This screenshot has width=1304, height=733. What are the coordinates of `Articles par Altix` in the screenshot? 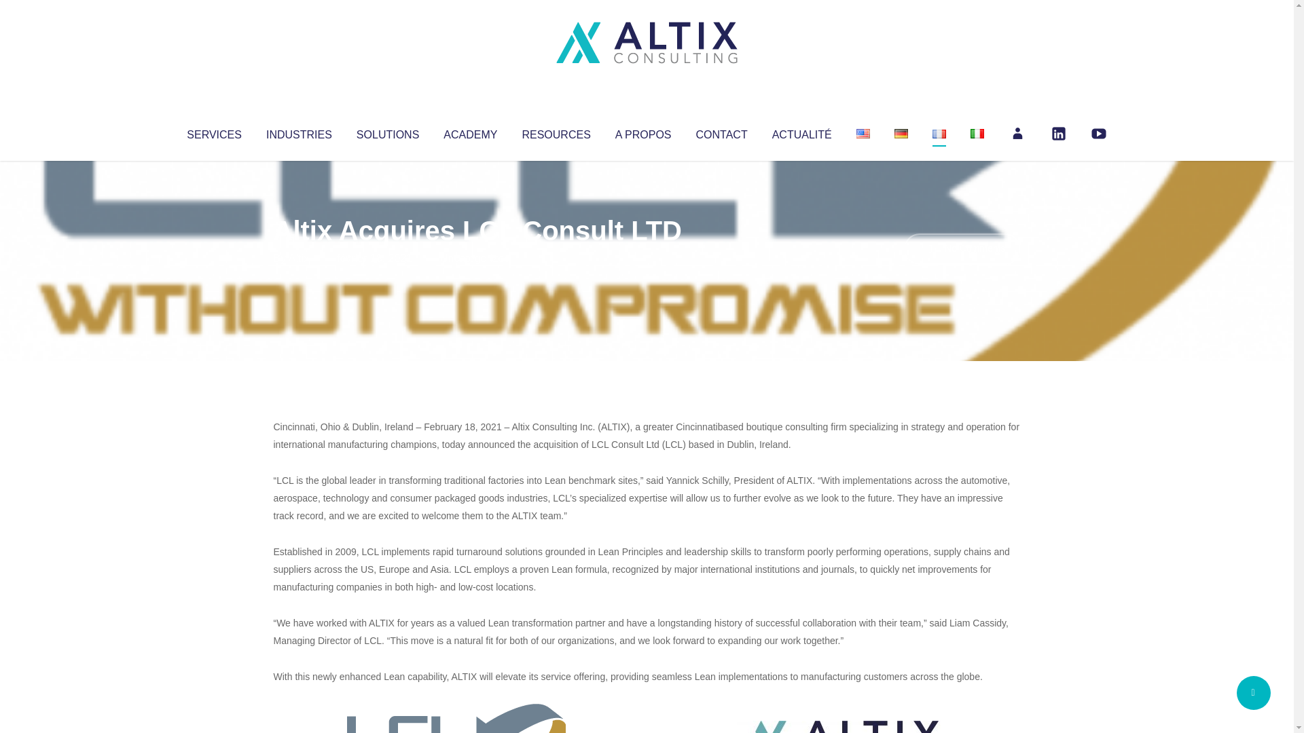 It's located at (299, 258).